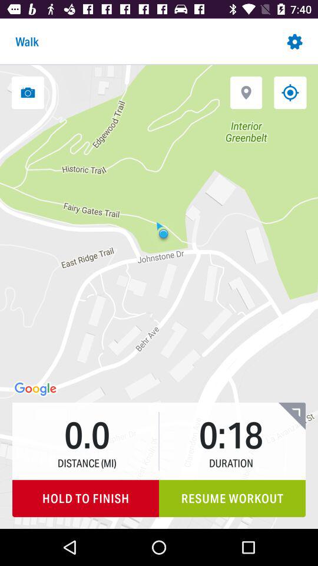 Image resolution: width=318 pixels, height=566 pixels. What do you see at coordinates (37, 389) in the screenshot?
I see `click on google` at bounding box center [37, 389].